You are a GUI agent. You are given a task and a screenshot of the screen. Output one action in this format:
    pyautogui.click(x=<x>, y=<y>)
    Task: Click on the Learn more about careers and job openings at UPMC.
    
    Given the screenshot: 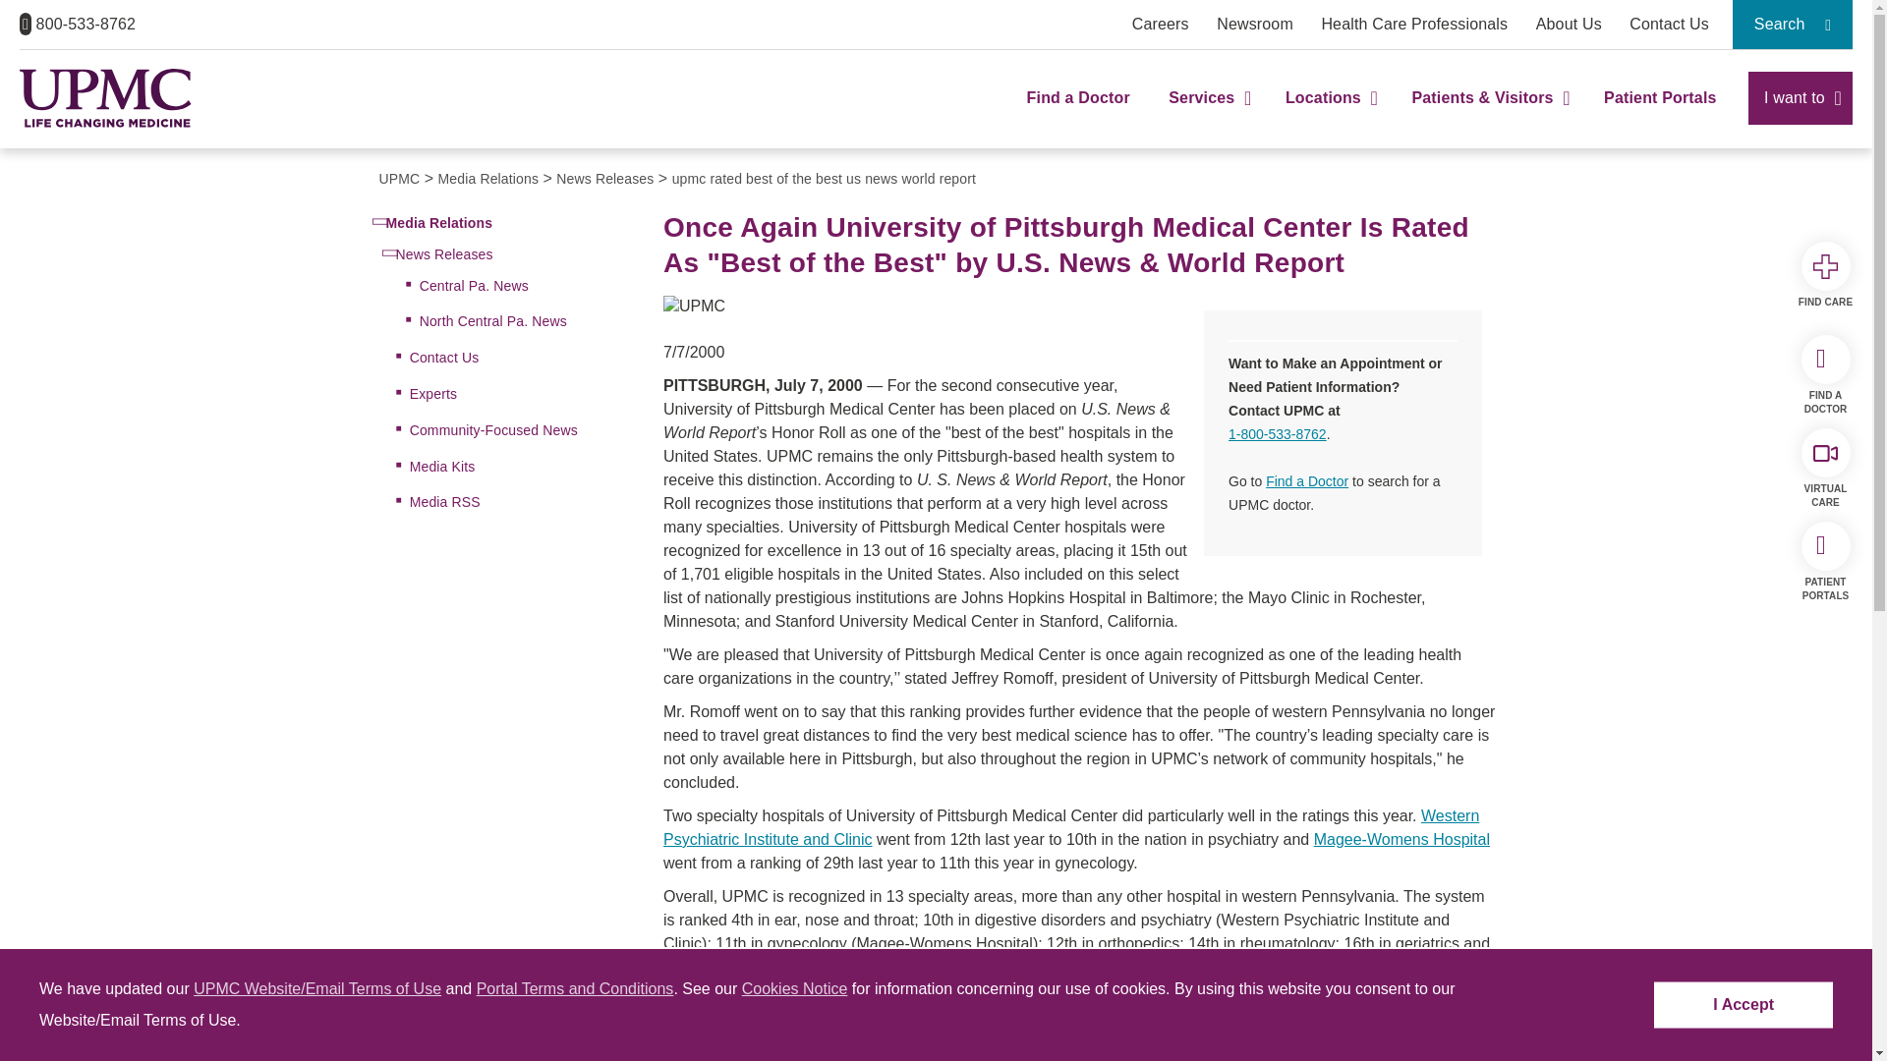 What is the action you would take?
    pyautogui.click(x=1160, y=24)
    